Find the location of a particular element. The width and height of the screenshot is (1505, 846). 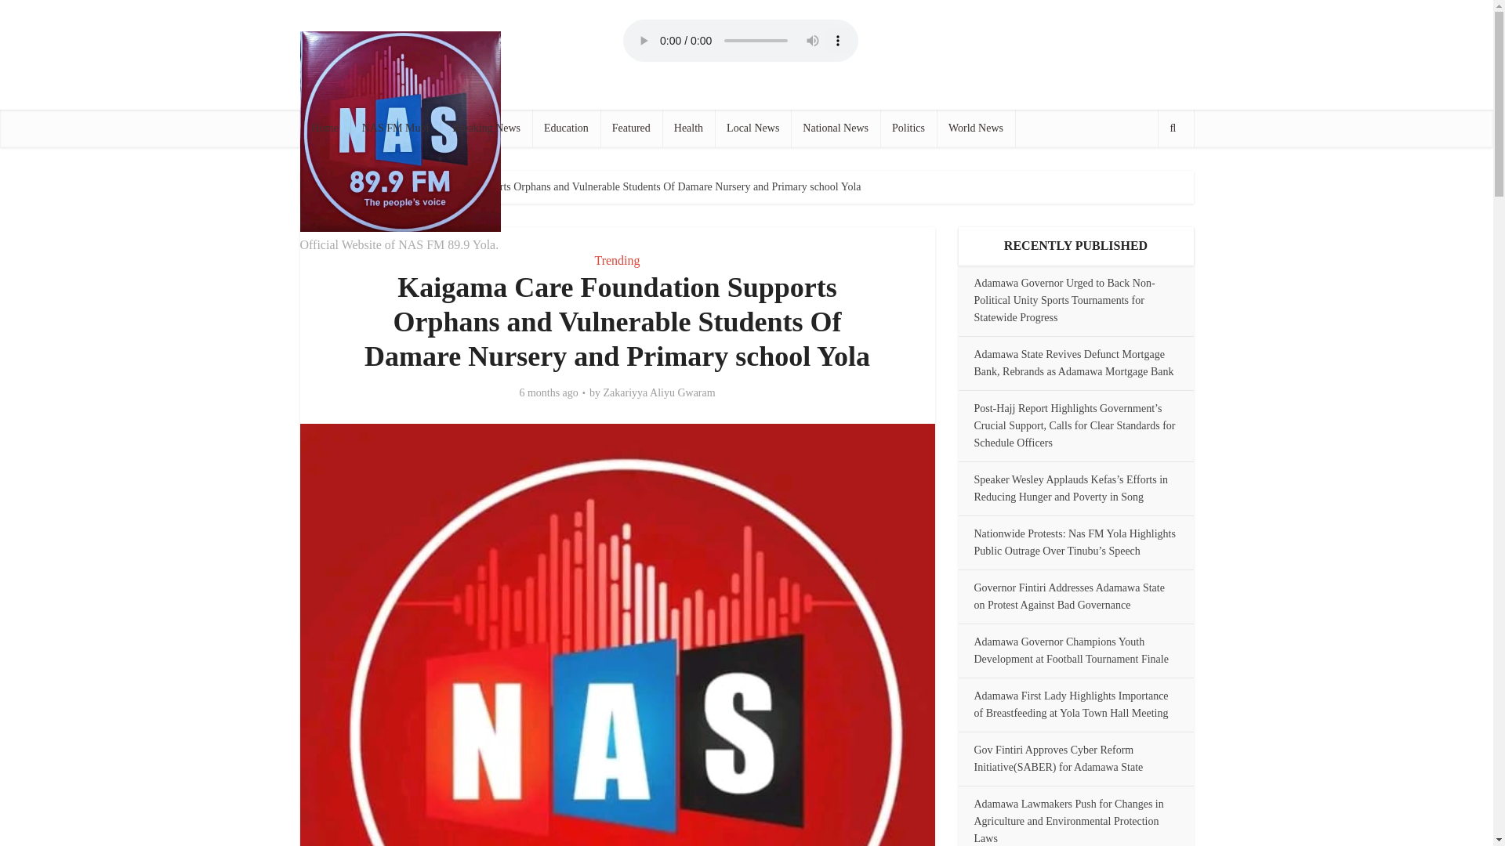

Featured is located at coordinates (631, 128).